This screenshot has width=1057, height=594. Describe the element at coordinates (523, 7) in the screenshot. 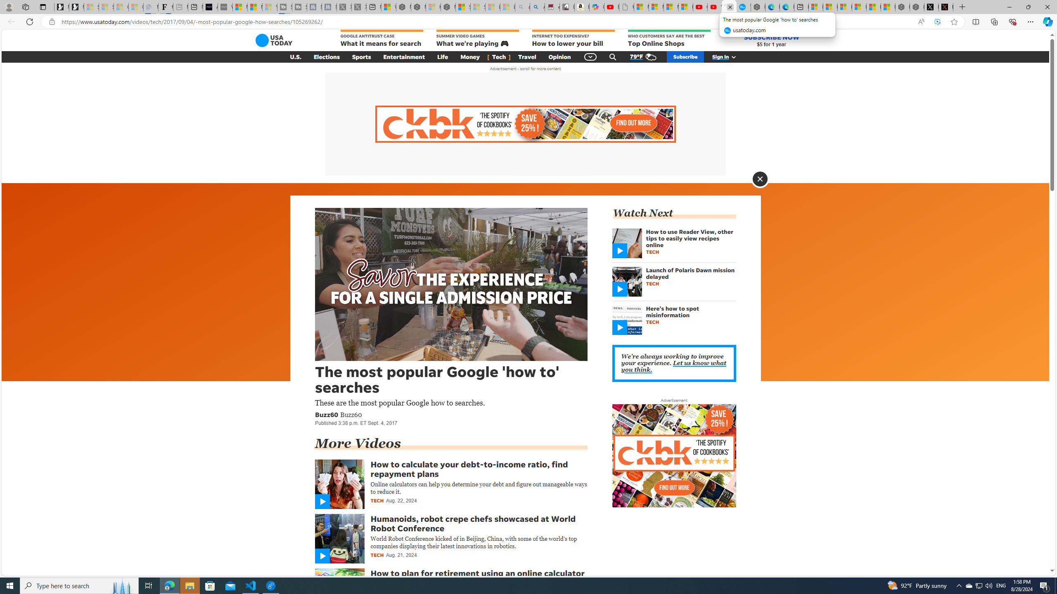

I see `amazon - Search - Sleeping` at that location.